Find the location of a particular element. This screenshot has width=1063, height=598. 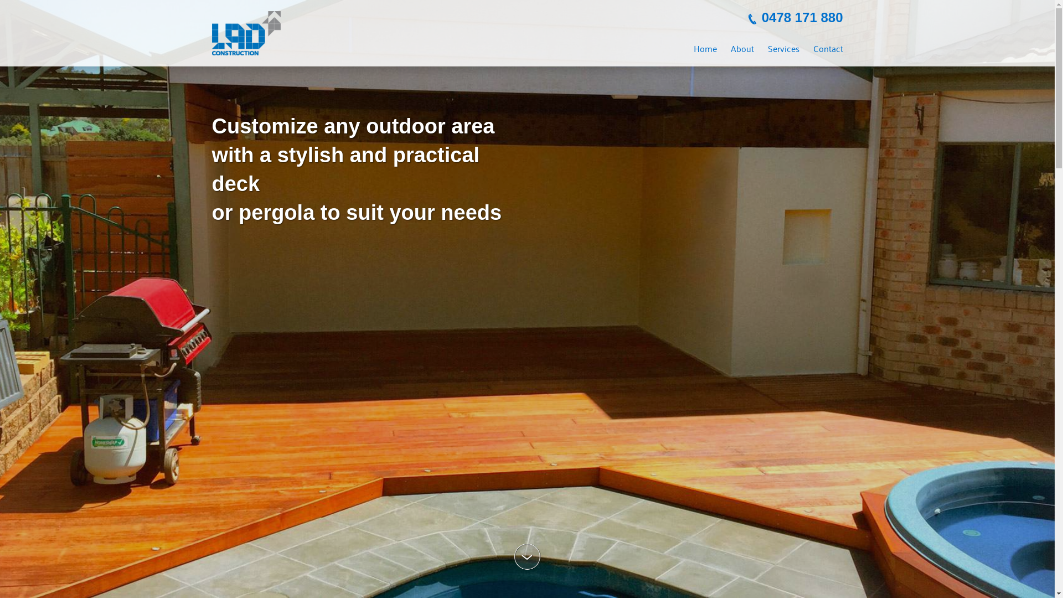

About is located at coordinates (742, 48).